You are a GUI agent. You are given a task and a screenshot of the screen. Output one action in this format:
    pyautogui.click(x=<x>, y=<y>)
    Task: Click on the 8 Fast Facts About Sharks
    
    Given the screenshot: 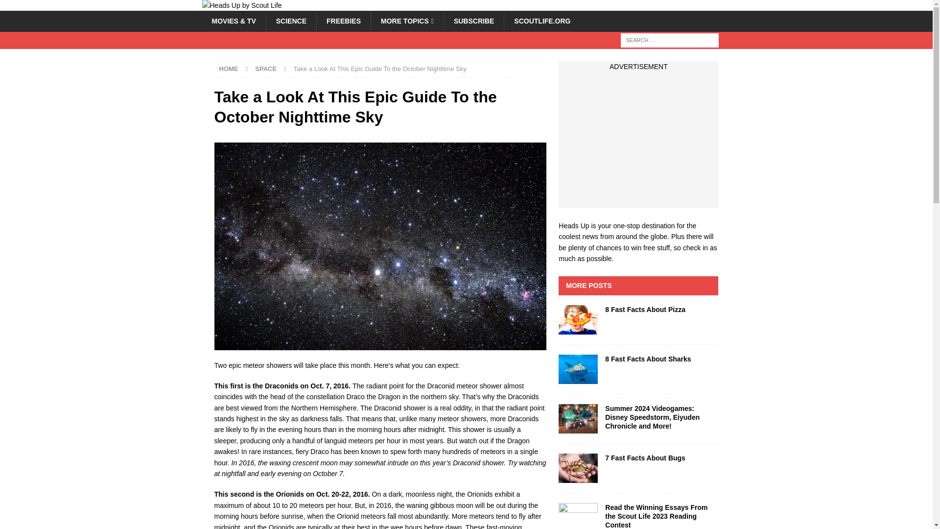 What is the action you would take?
    pyautogui.click(x=648, y=359)
    